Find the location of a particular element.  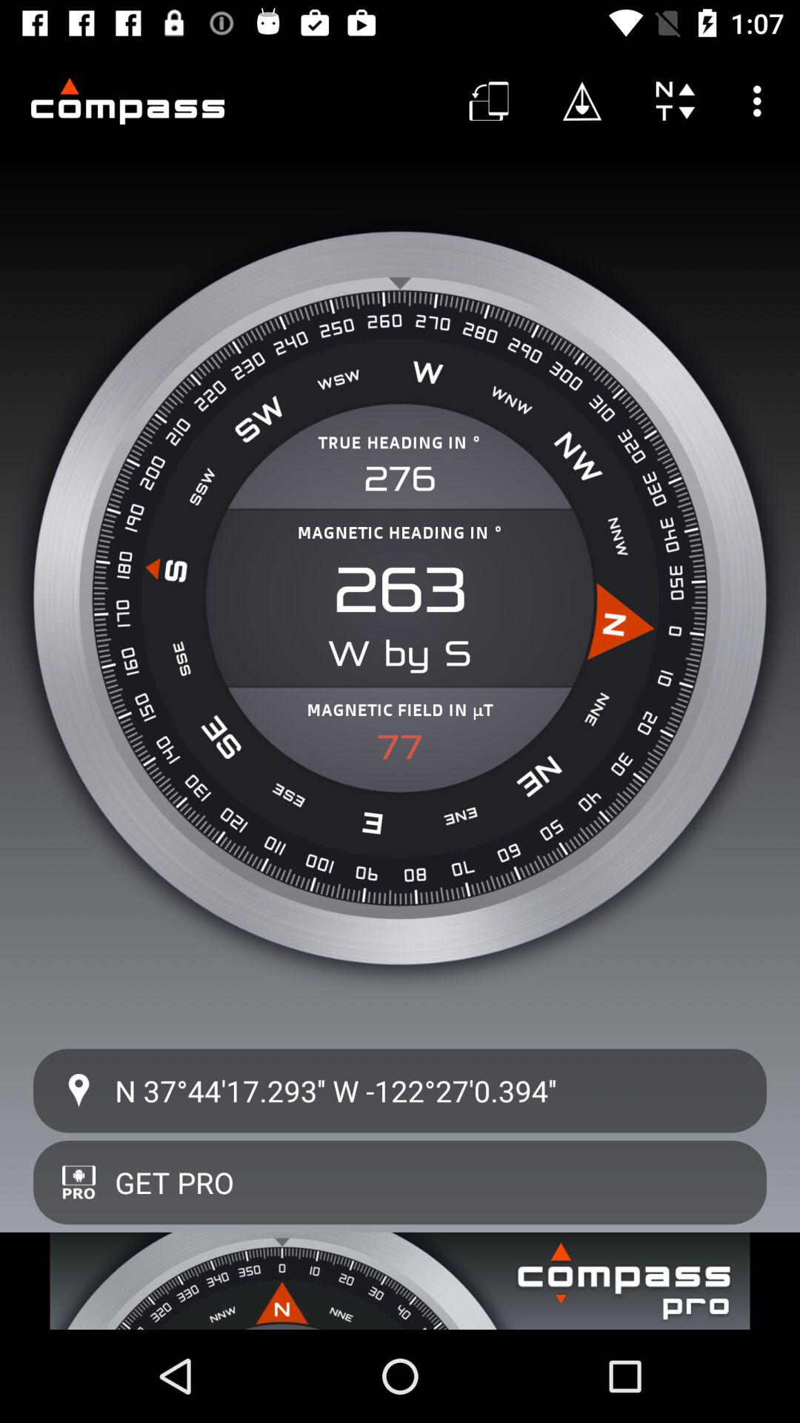

choose the item below magnetic field in item is located at coordinates (400, 747).